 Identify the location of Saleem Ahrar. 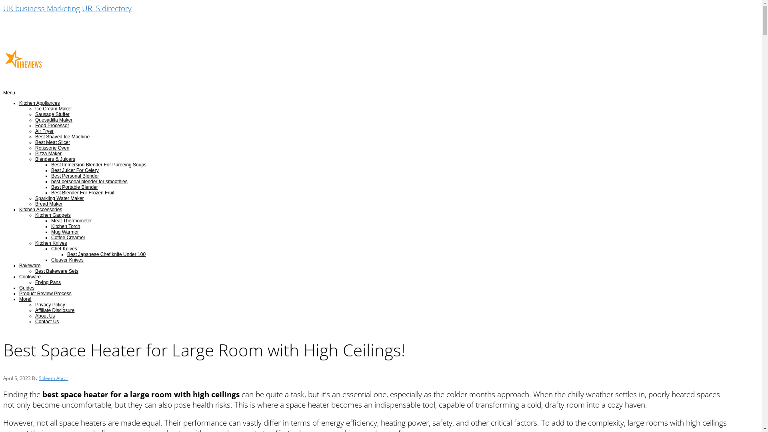
(54, 378).